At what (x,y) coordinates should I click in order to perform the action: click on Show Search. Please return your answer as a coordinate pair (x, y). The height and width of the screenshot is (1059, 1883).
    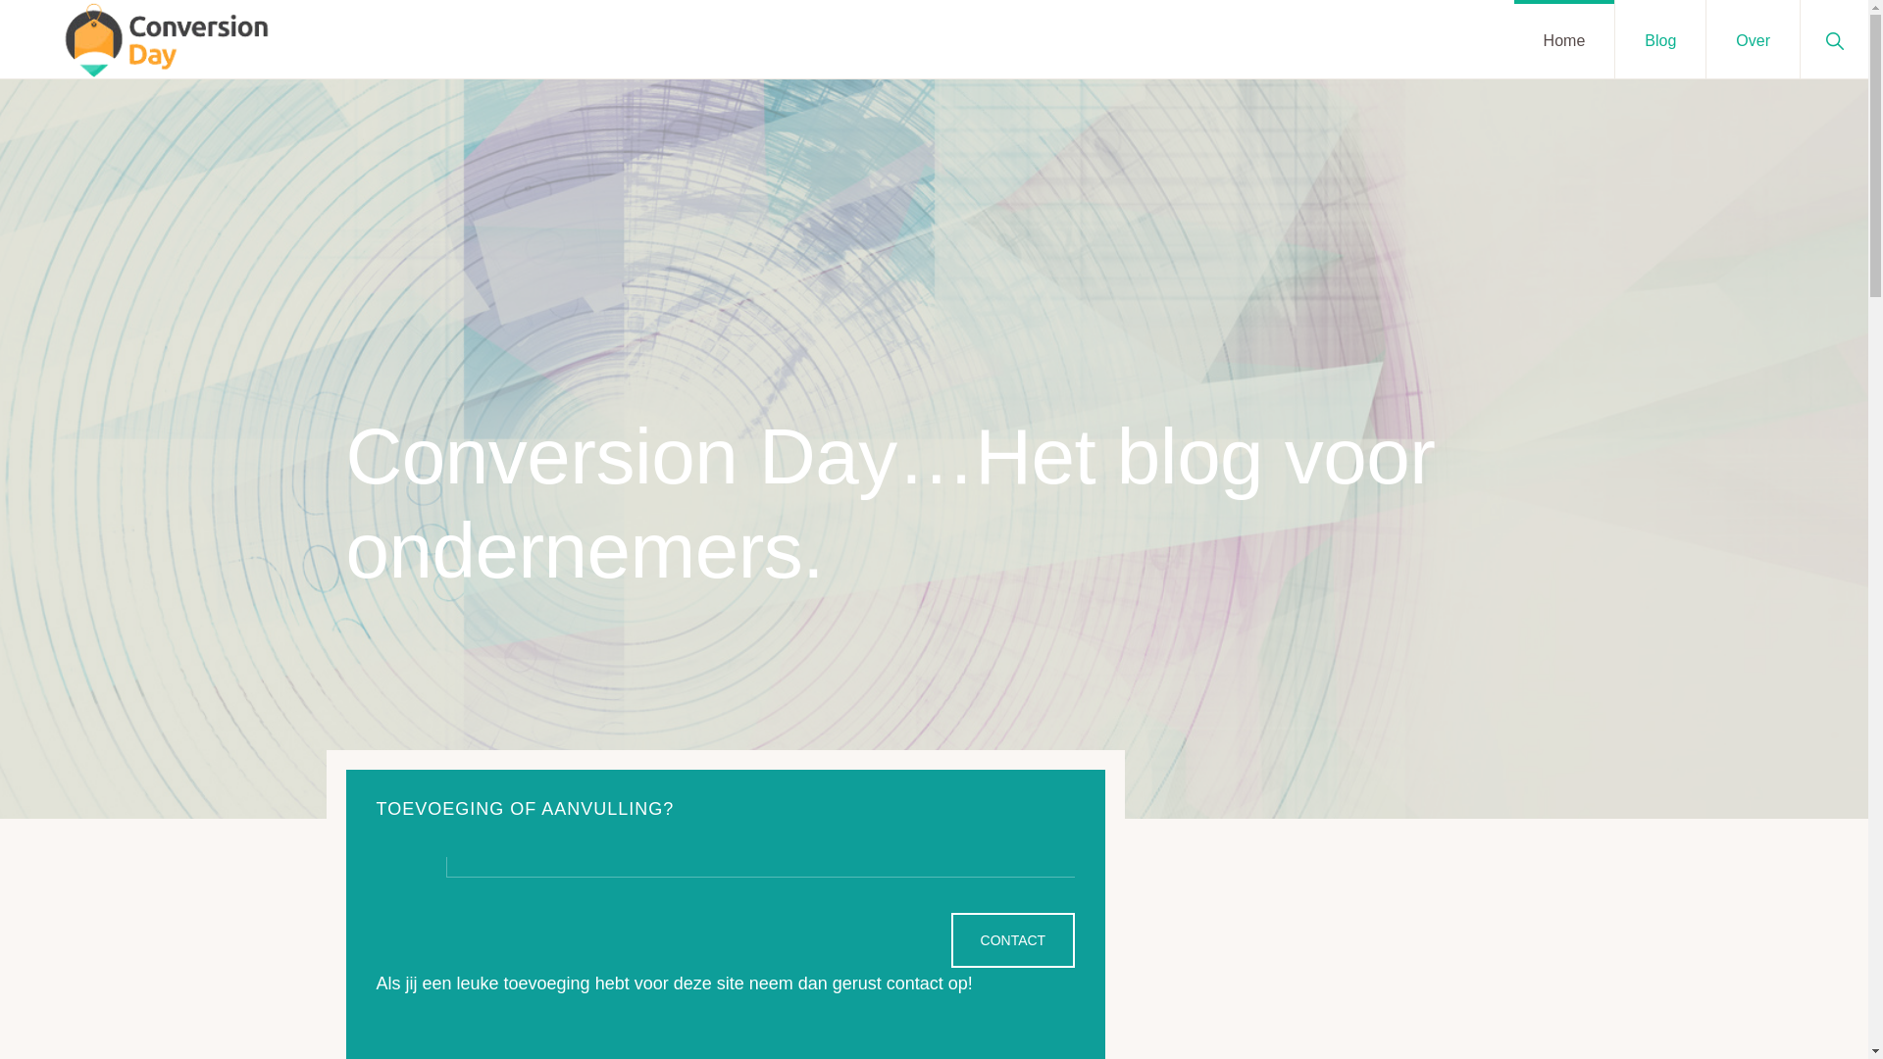
    Looking at the image, I should click on (1834, 39).